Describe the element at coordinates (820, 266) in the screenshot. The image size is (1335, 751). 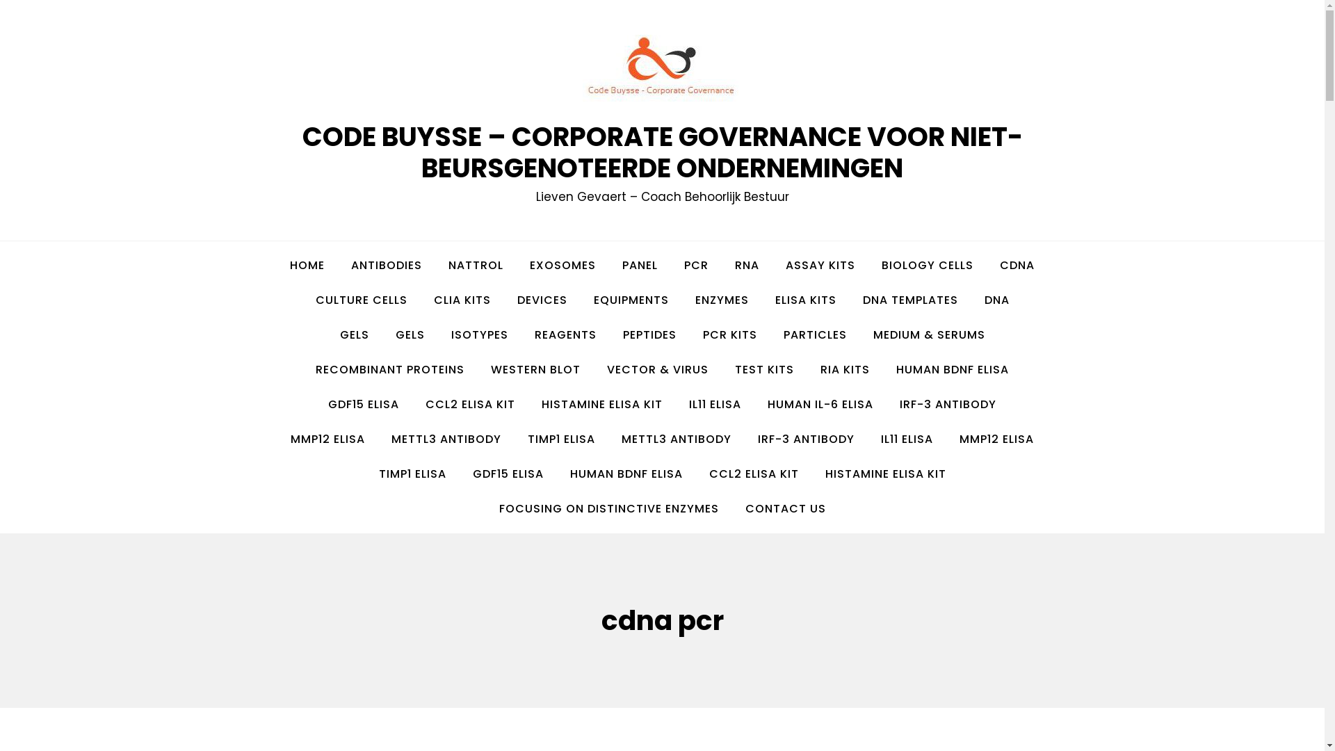
I see `ASSAY KITS` at that location.